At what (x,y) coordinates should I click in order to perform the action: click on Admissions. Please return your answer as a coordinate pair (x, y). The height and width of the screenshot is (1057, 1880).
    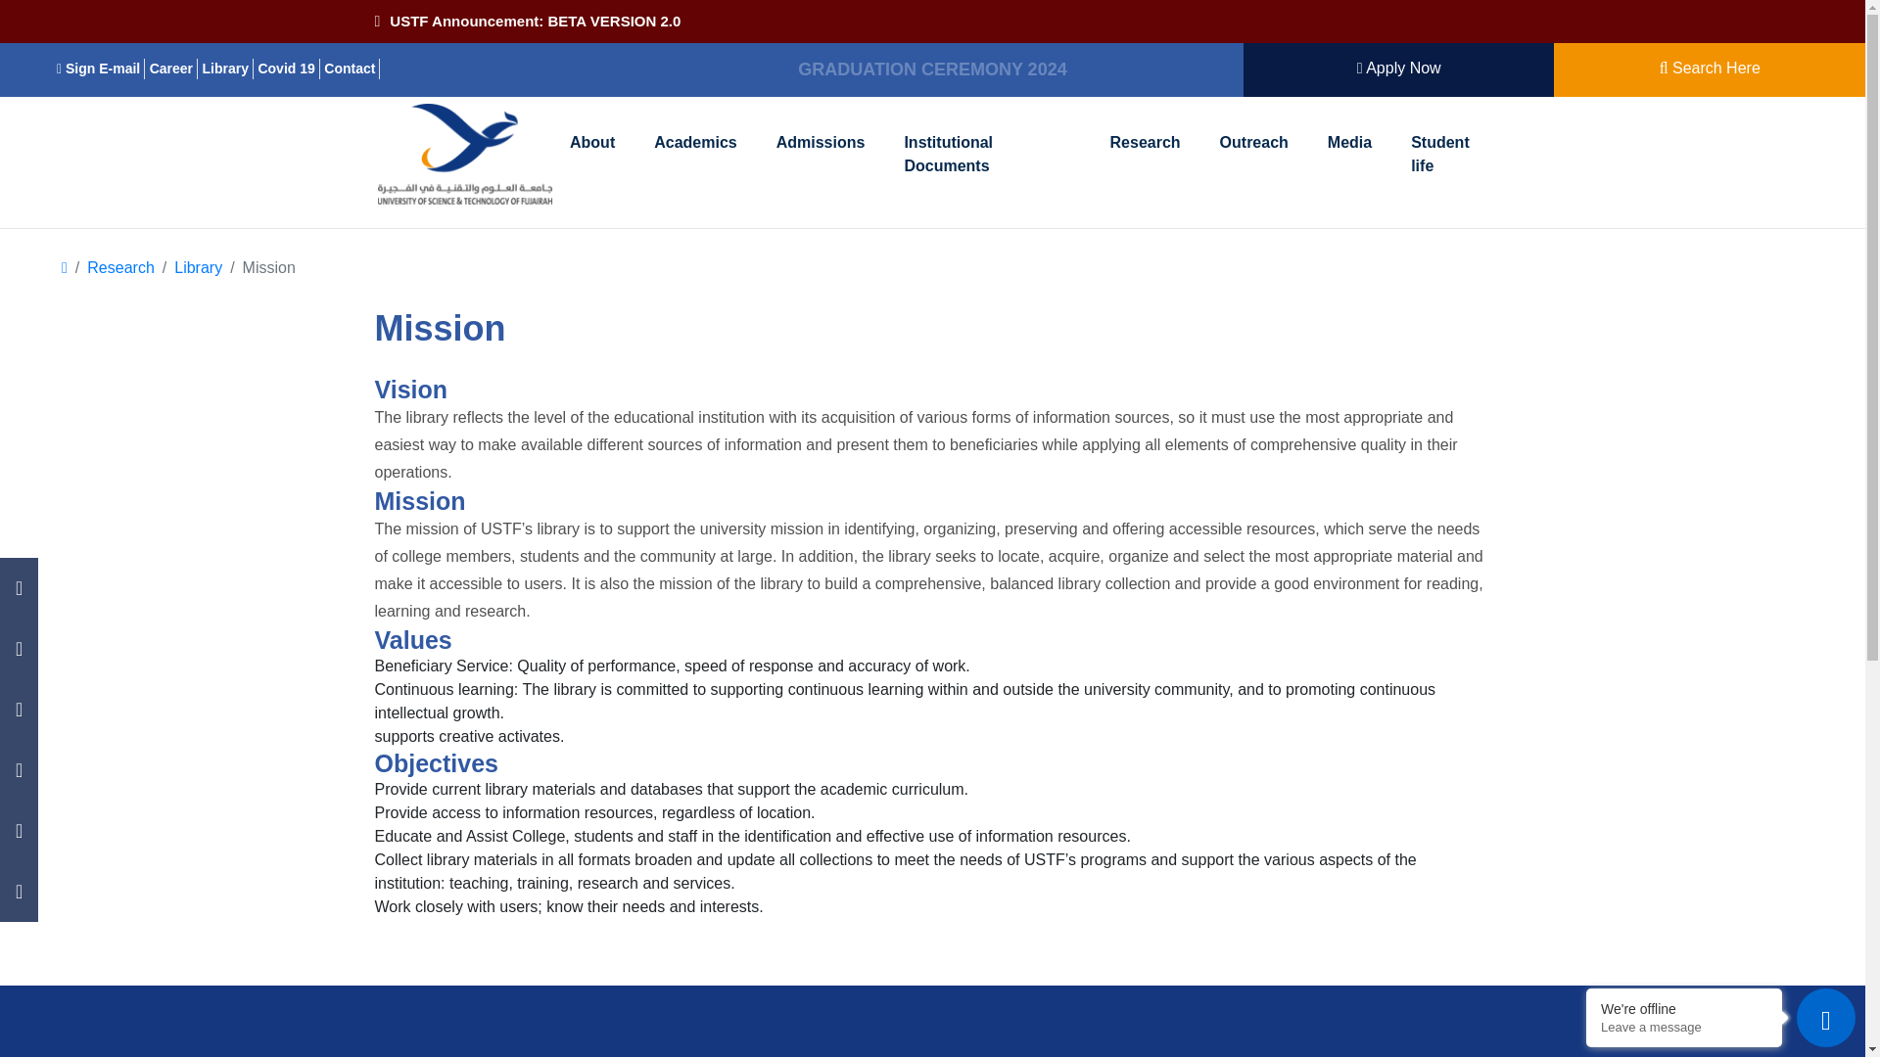
    Looking at the image, I should click on (821, 143).